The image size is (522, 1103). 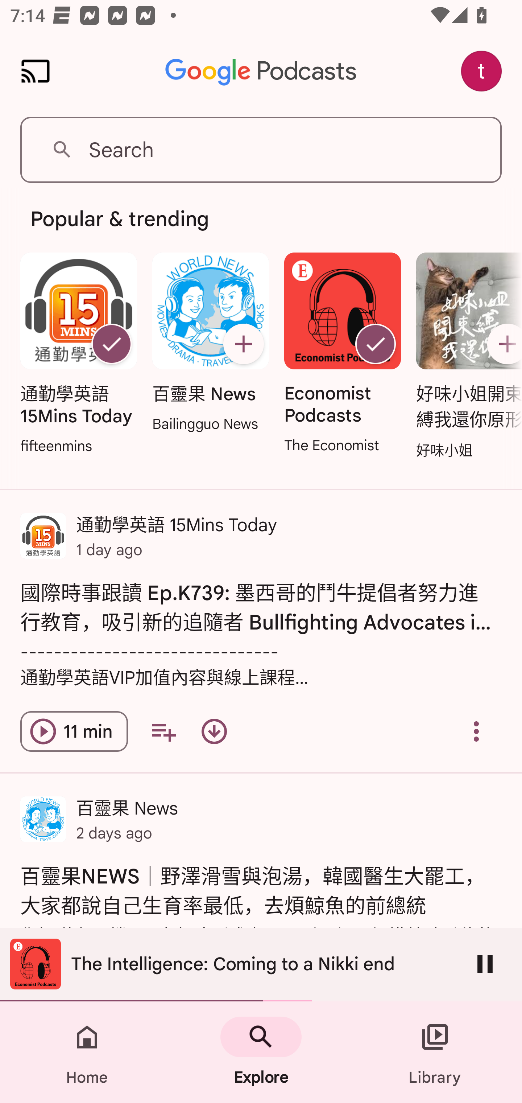 What do you see at coordinates (111, 344) in the screenshot?
I see `Unsubscribe` at bounding box center [111, 344].